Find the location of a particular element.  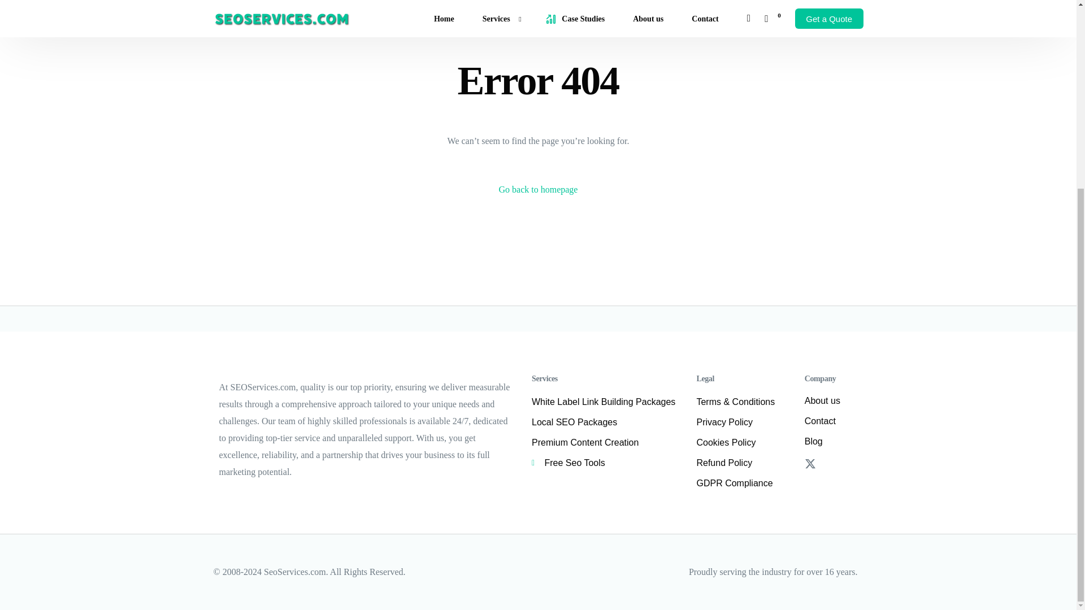

Free Seo Tools is located at coordinates (609, 463).